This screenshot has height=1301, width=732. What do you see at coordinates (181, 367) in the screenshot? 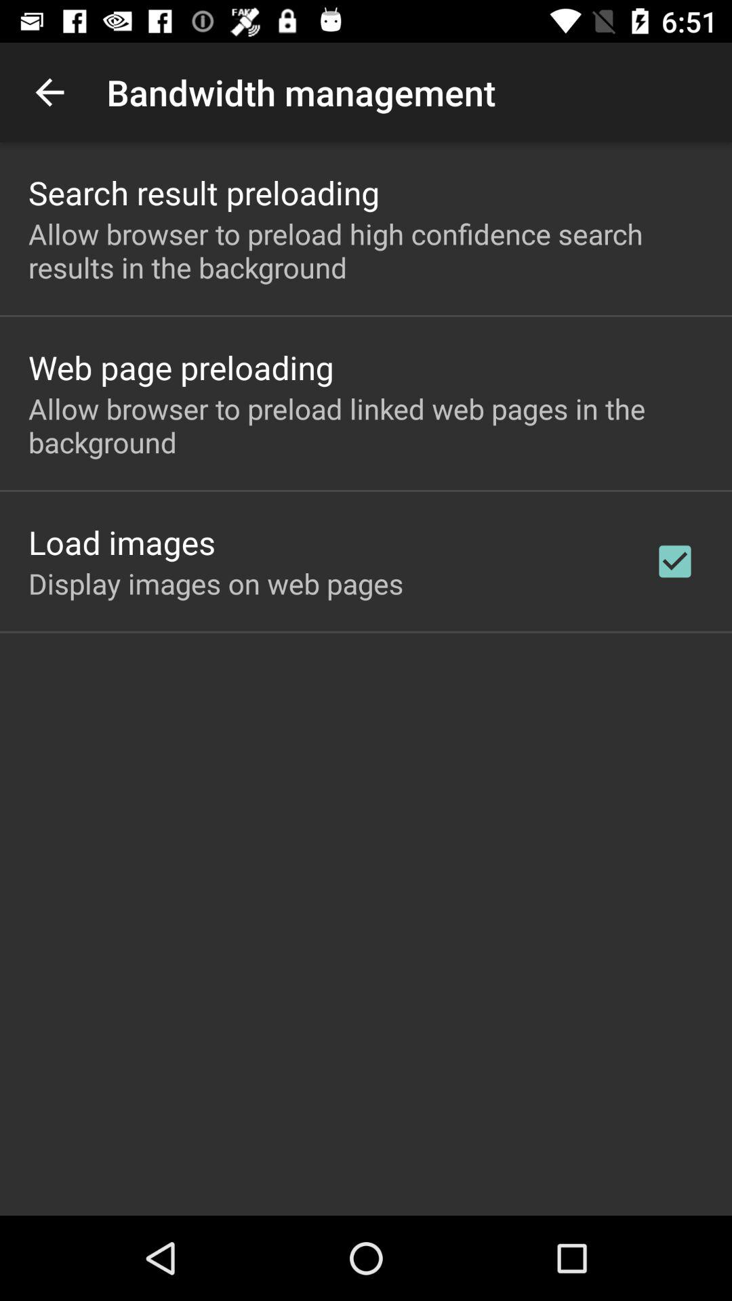
I see `launch the app below the allow browser to item` at bounding box center [181, 367].